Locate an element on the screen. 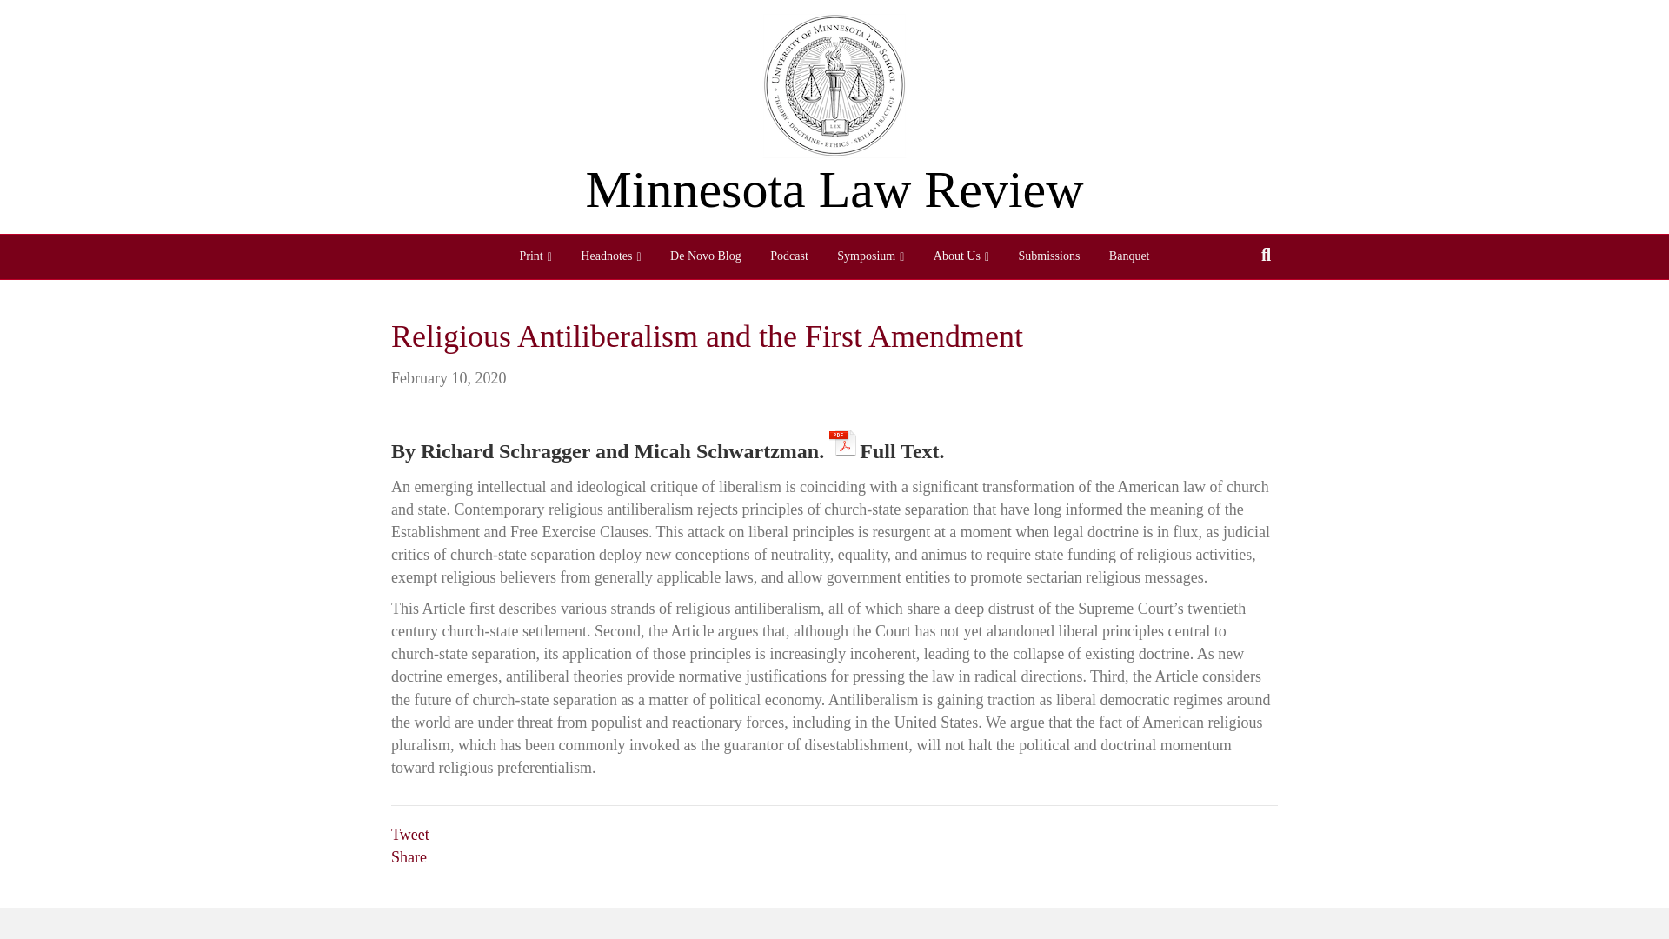 This screenshot has height=939, width=1669. Share is located at coordinates (409, 857).